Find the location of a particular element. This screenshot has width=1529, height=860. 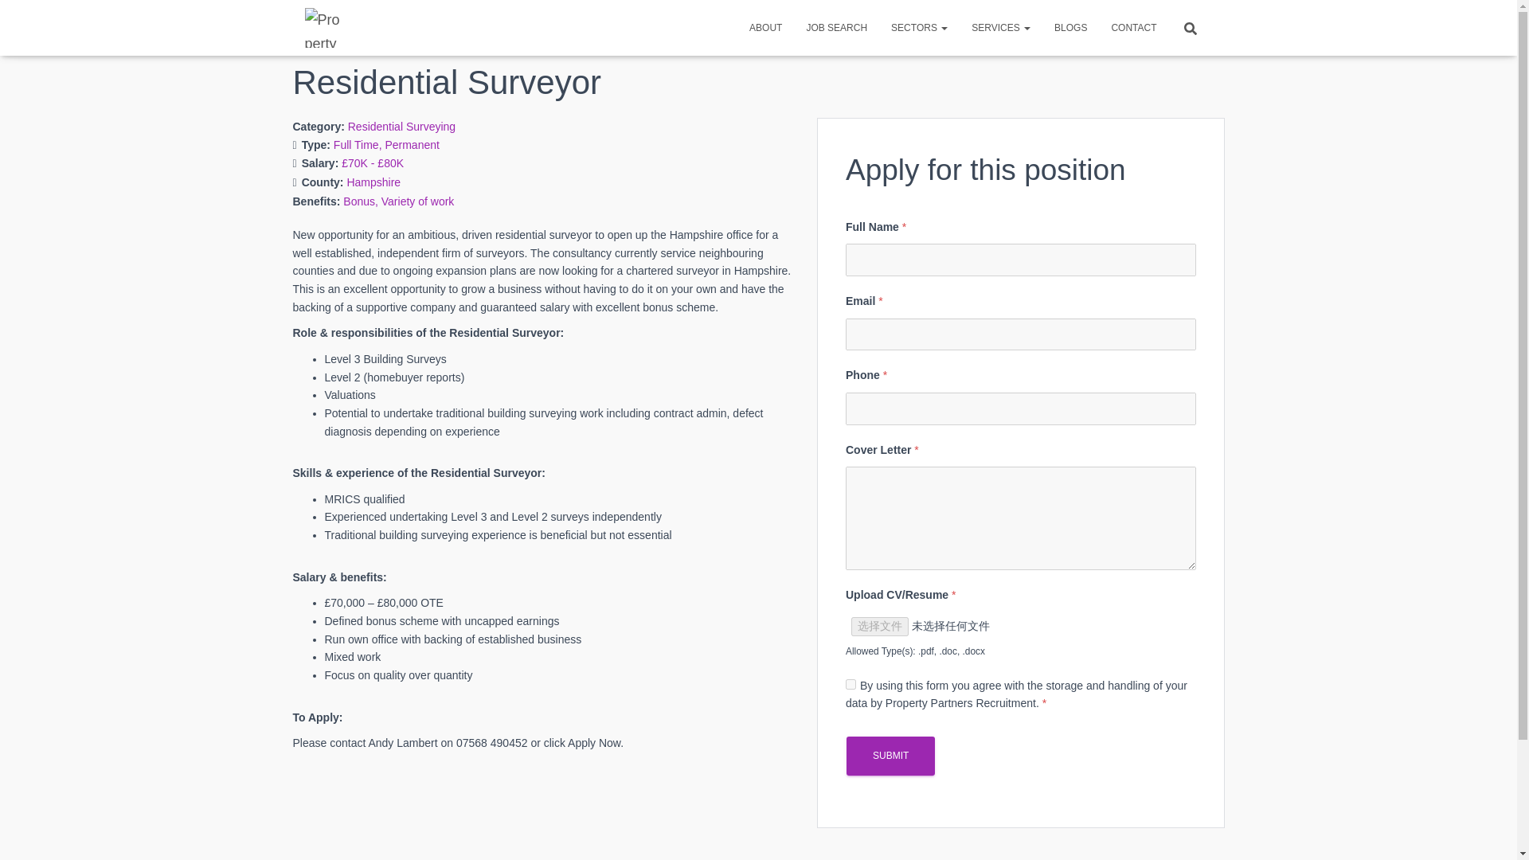

About is located at coordinates (764, 27).